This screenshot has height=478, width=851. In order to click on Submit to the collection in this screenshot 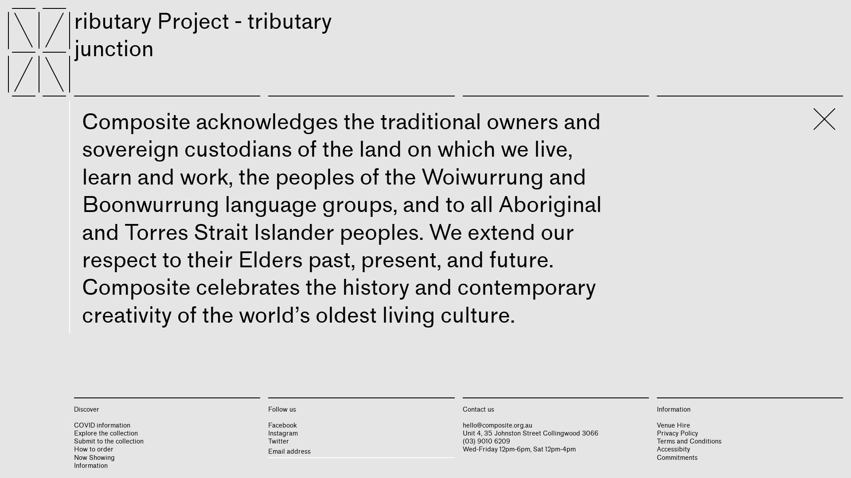, I will do `click(109, 442)`.